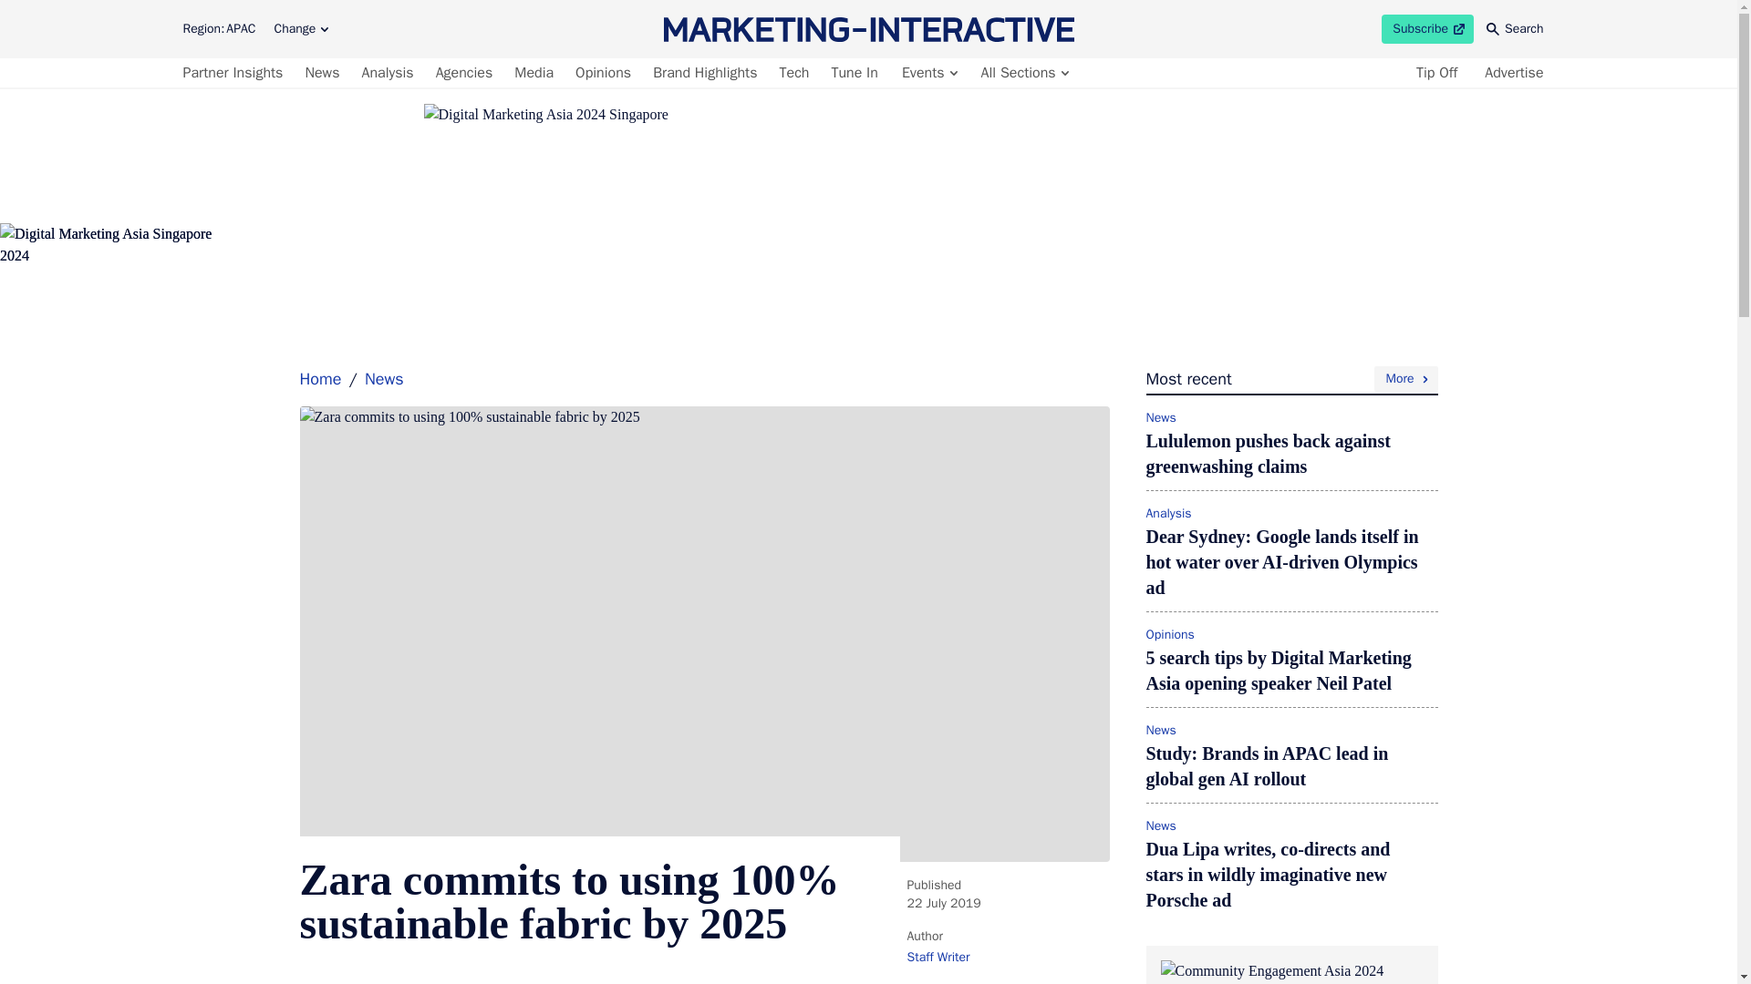 The image size is (1751, 984). What do you see at coordinates (322, 73) in the screenshot?
I see `News` at bounding box center [322, 73].